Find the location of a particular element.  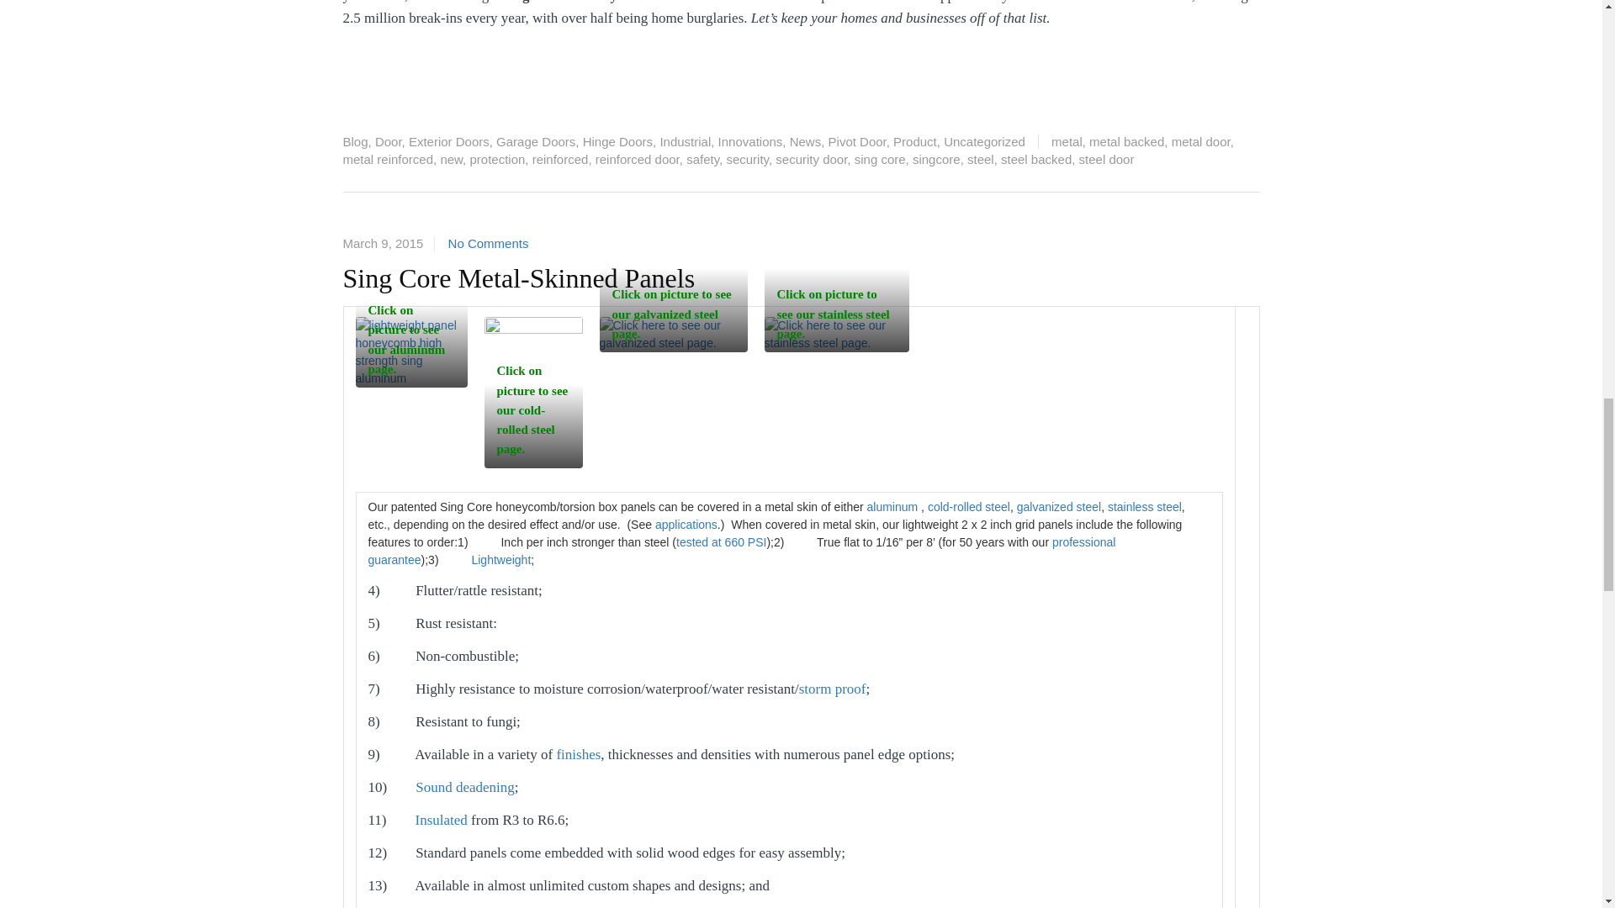

stainless steel is located at coordinates (1145, 506).